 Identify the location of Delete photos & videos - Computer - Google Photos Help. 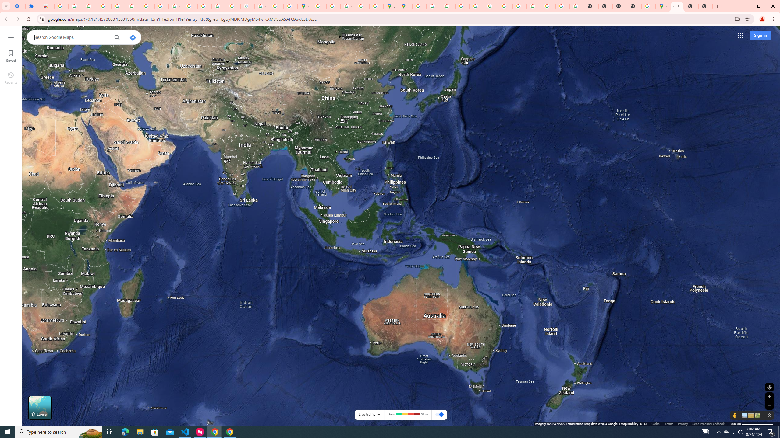
(76, 6).